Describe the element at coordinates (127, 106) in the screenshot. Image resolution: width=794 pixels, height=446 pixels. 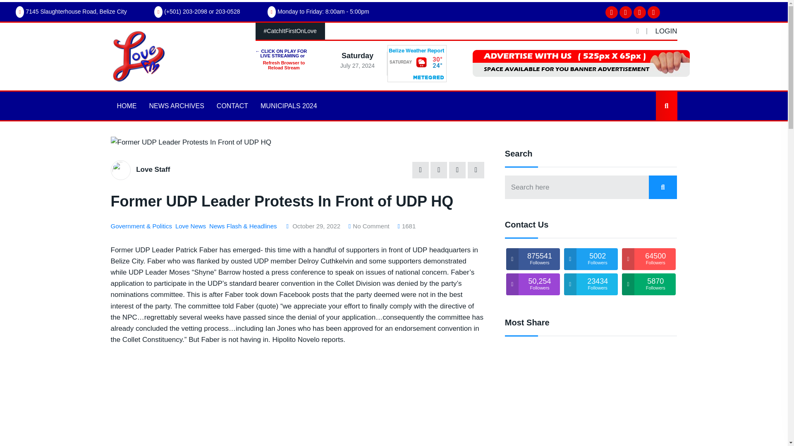
I see `HOME` at that location.